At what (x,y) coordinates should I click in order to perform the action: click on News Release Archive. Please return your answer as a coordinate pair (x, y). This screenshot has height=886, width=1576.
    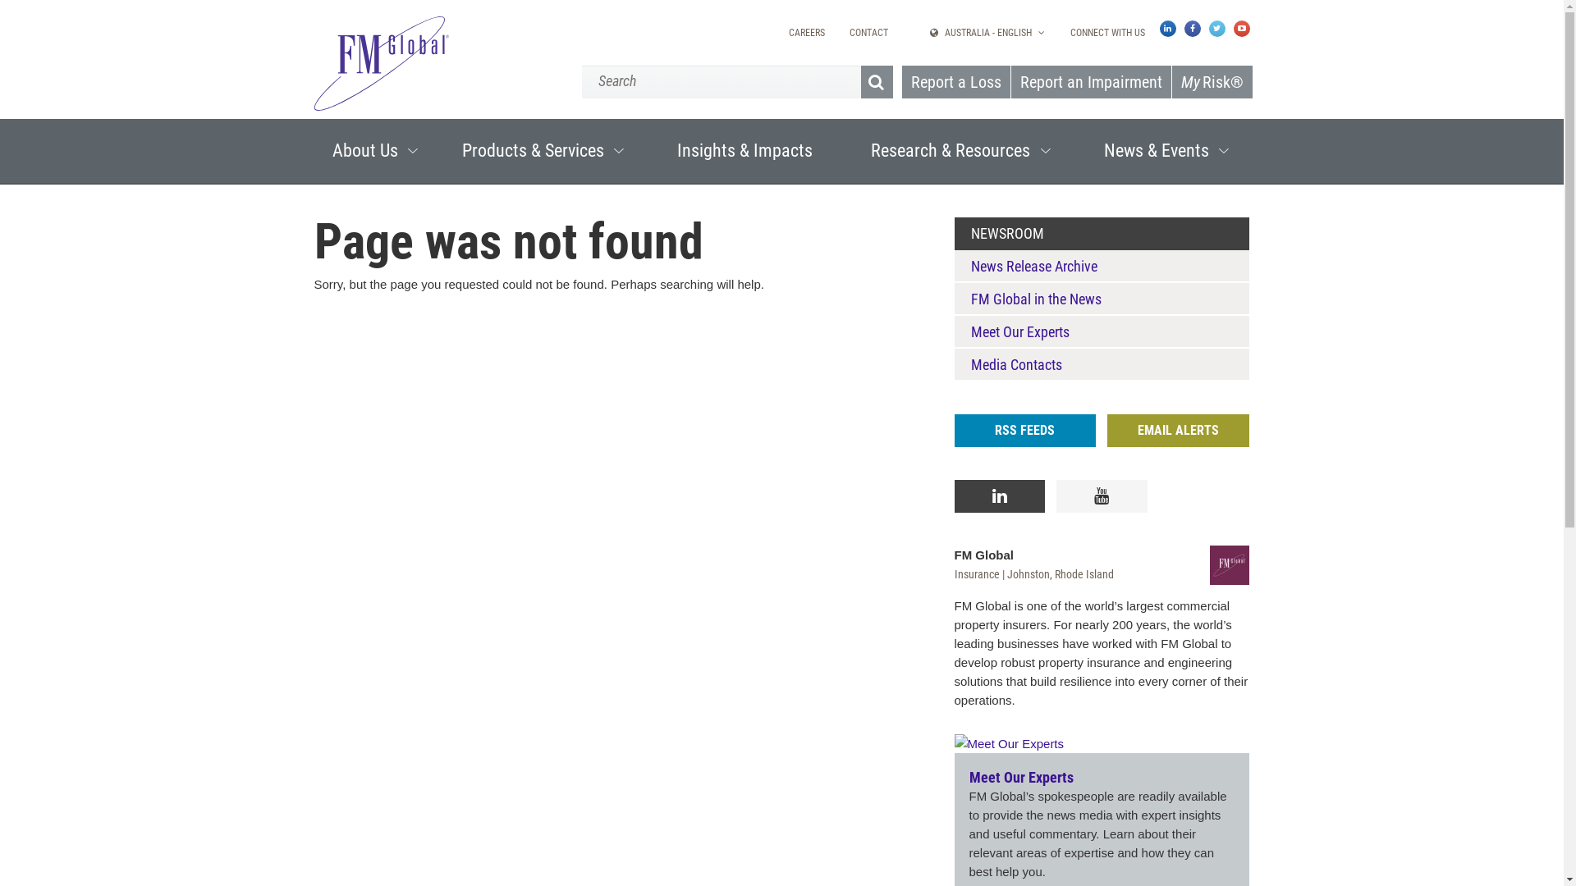
    Looking at the image, I should click on (1033, 266).